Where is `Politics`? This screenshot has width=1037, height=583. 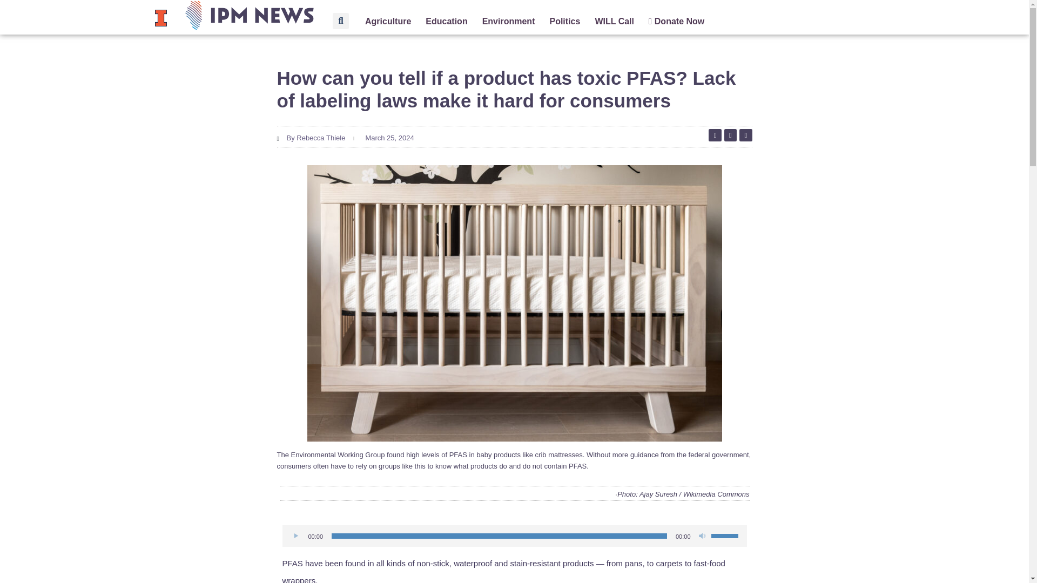 Politics is located at coordinates (564, 22).